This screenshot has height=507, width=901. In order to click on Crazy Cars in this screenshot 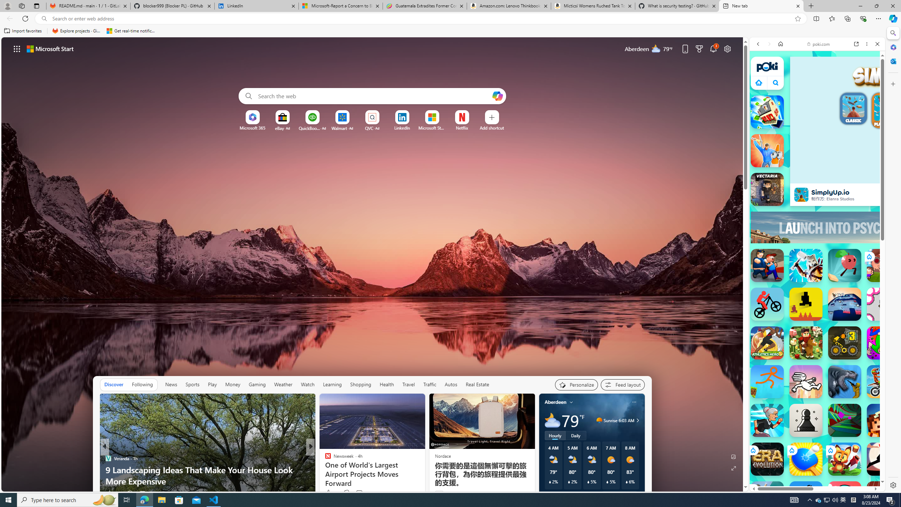, I will do `click(878, 368)`.